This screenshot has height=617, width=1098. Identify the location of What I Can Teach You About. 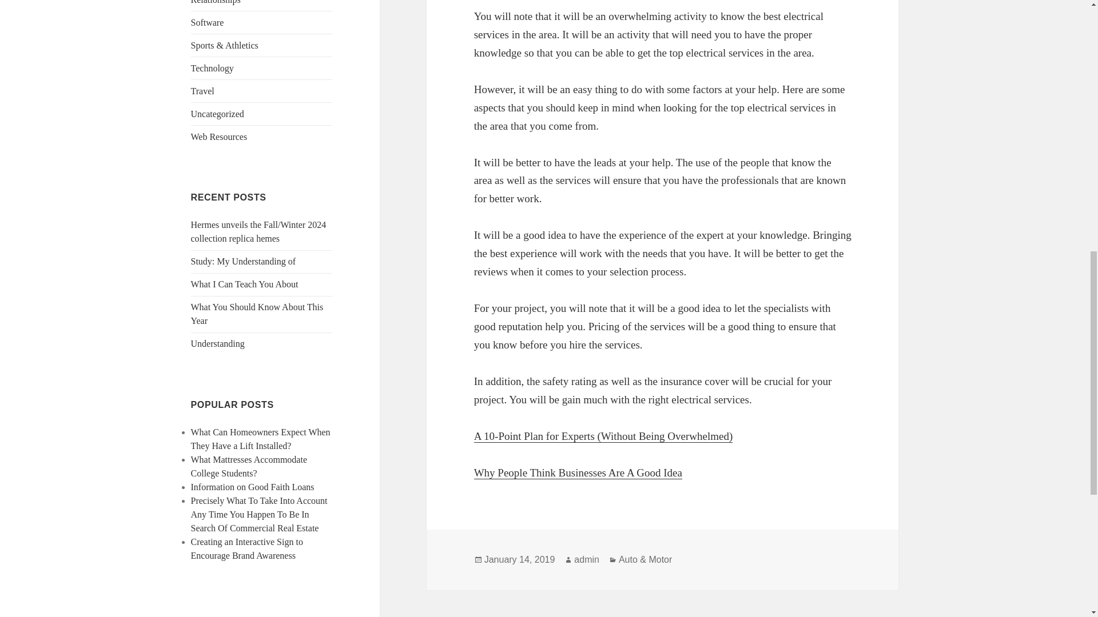
(245, 285).